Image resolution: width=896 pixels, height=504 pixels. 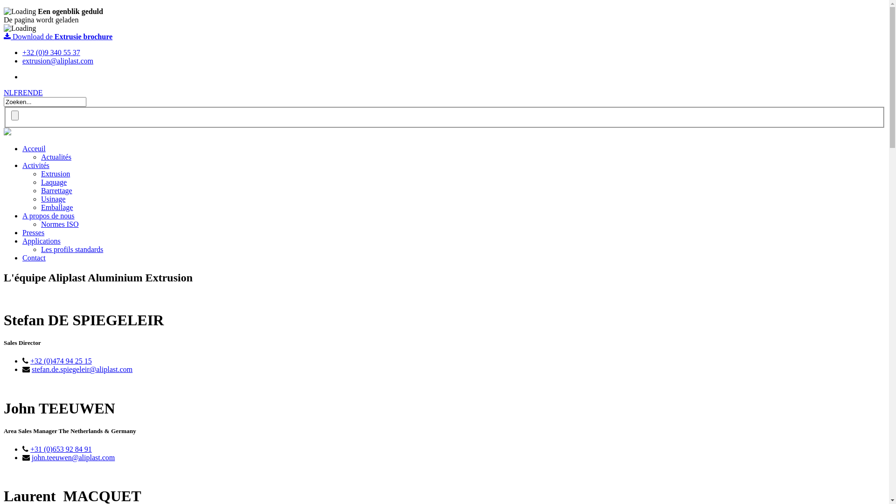 What do you see at coordinates (42, 241) in the screenshot?
I see `Applications` at bounding box center [42, 241].